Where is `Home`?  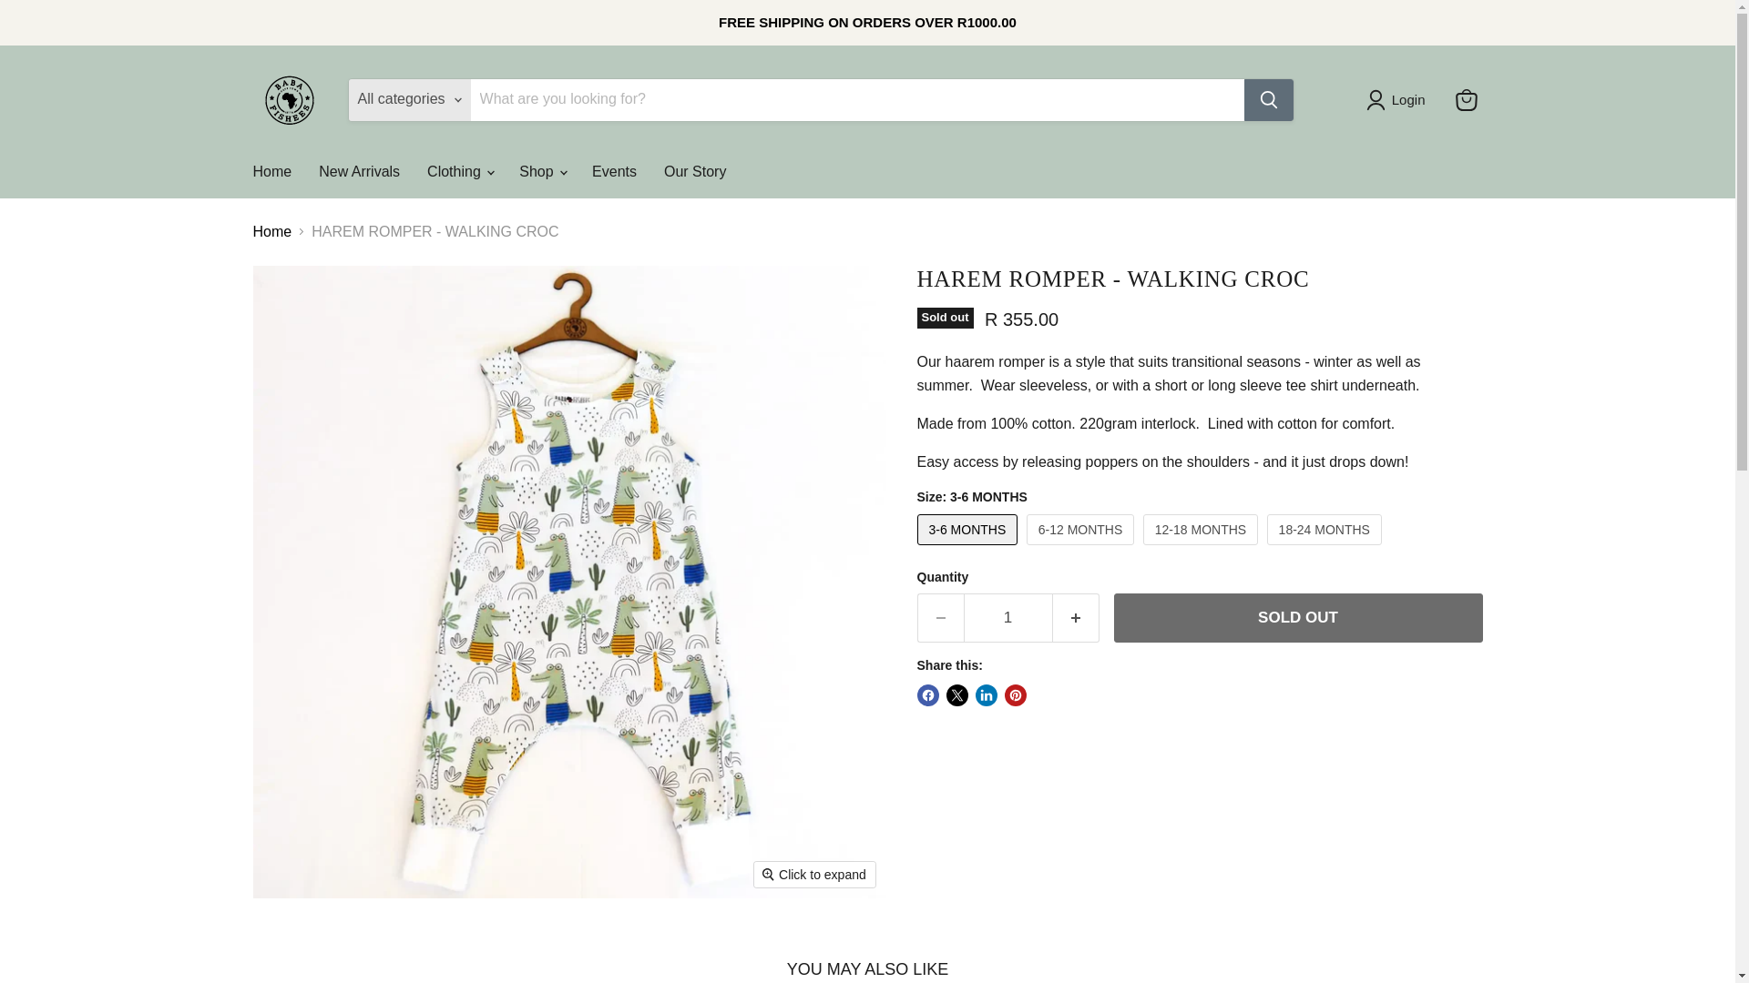
Home is located at coordinates (271, 171).